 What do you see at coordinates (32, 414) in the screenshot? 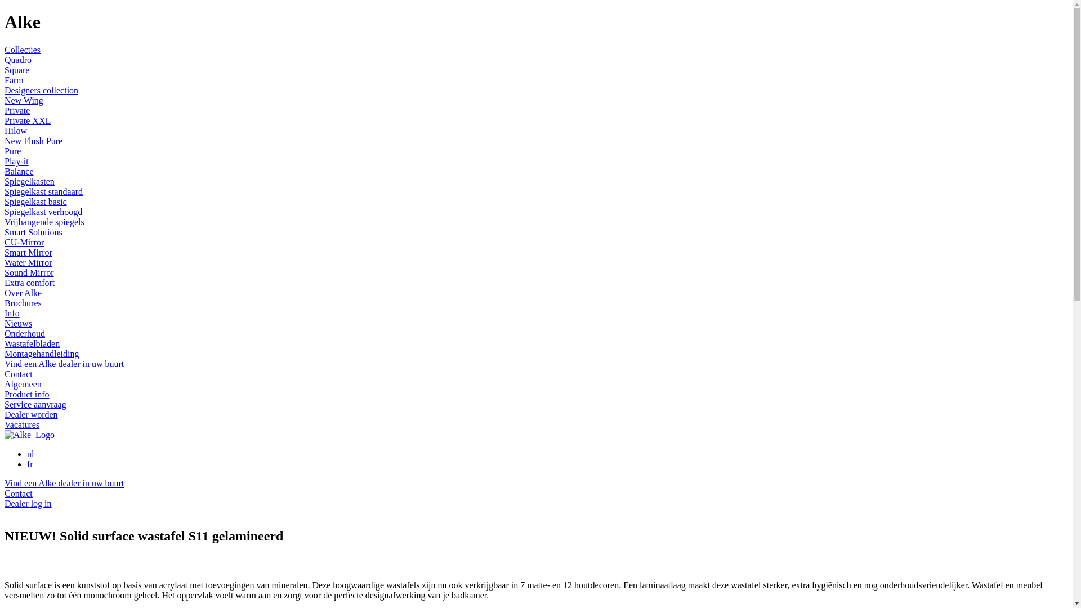
I see `Dealer worden` at bounding box center [32, 414].